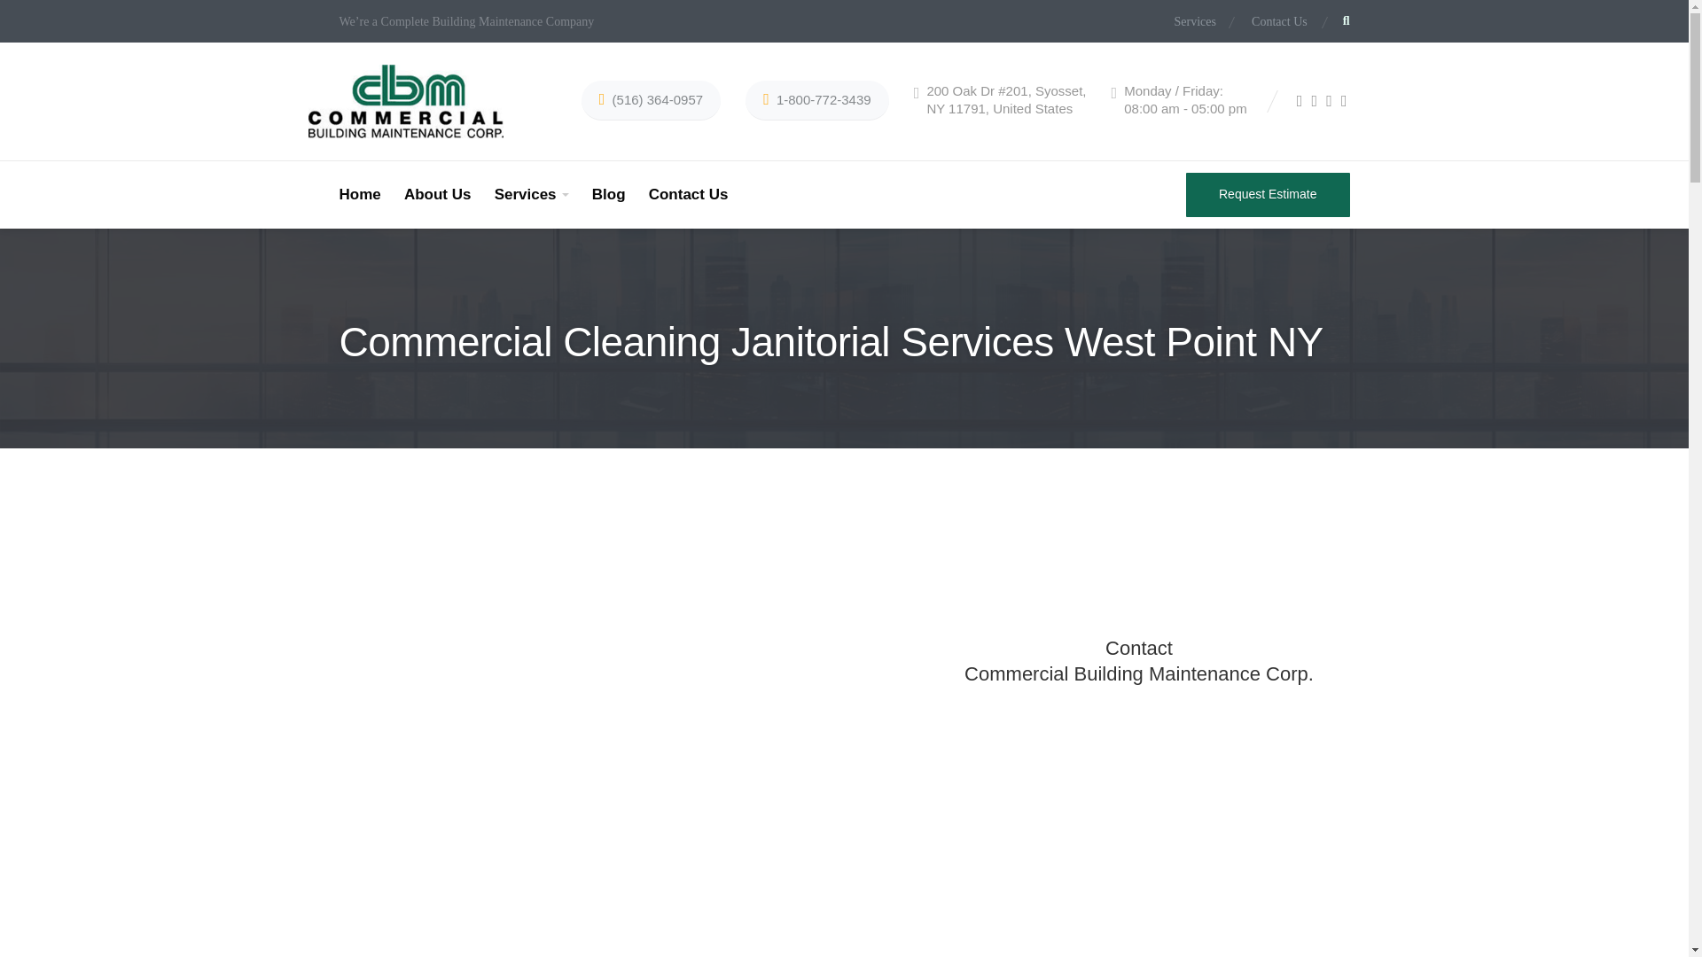 The image size is (1702, 957). What do you see at coordinates (438, 195) in the screenshot?
I see `About Us` at bounding box center [438, 195].